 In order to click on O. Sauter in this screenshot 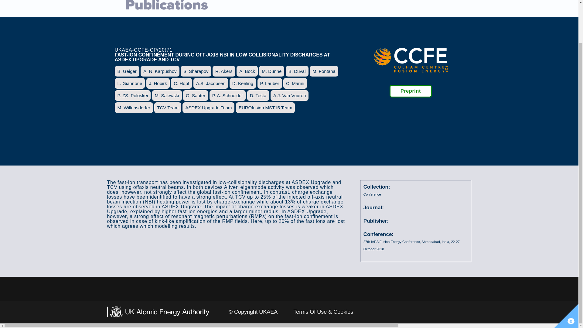, I will do `click(196, 95)`.